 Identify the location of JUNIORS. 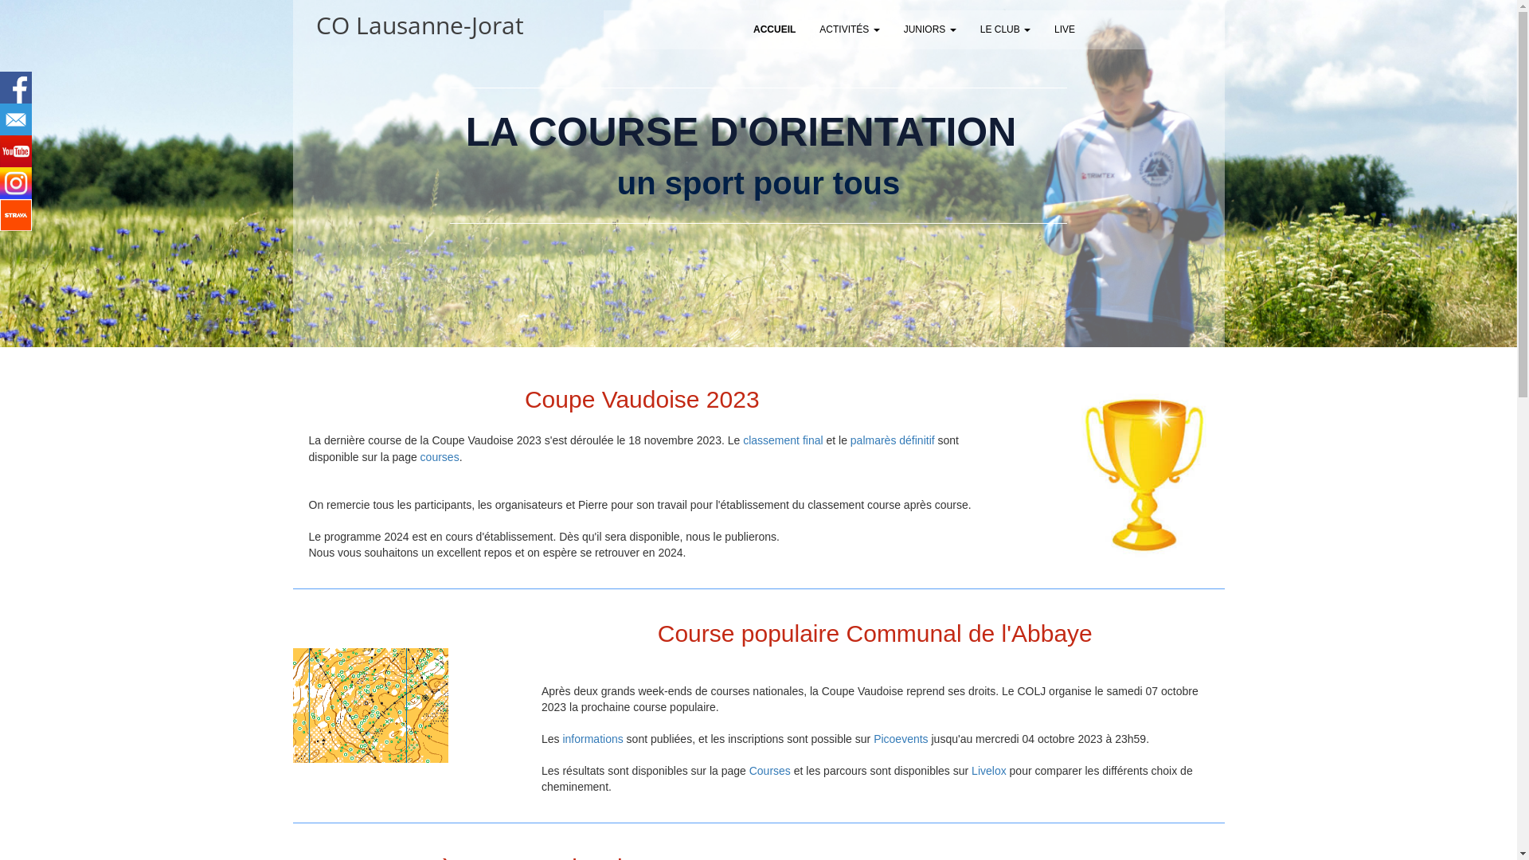
(930, 30).